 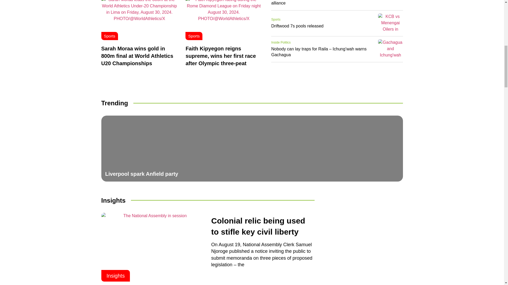 What do you see at coordinates (109, 36) in the screenshot?
I see `Sports` at bounding box center [109, 36].